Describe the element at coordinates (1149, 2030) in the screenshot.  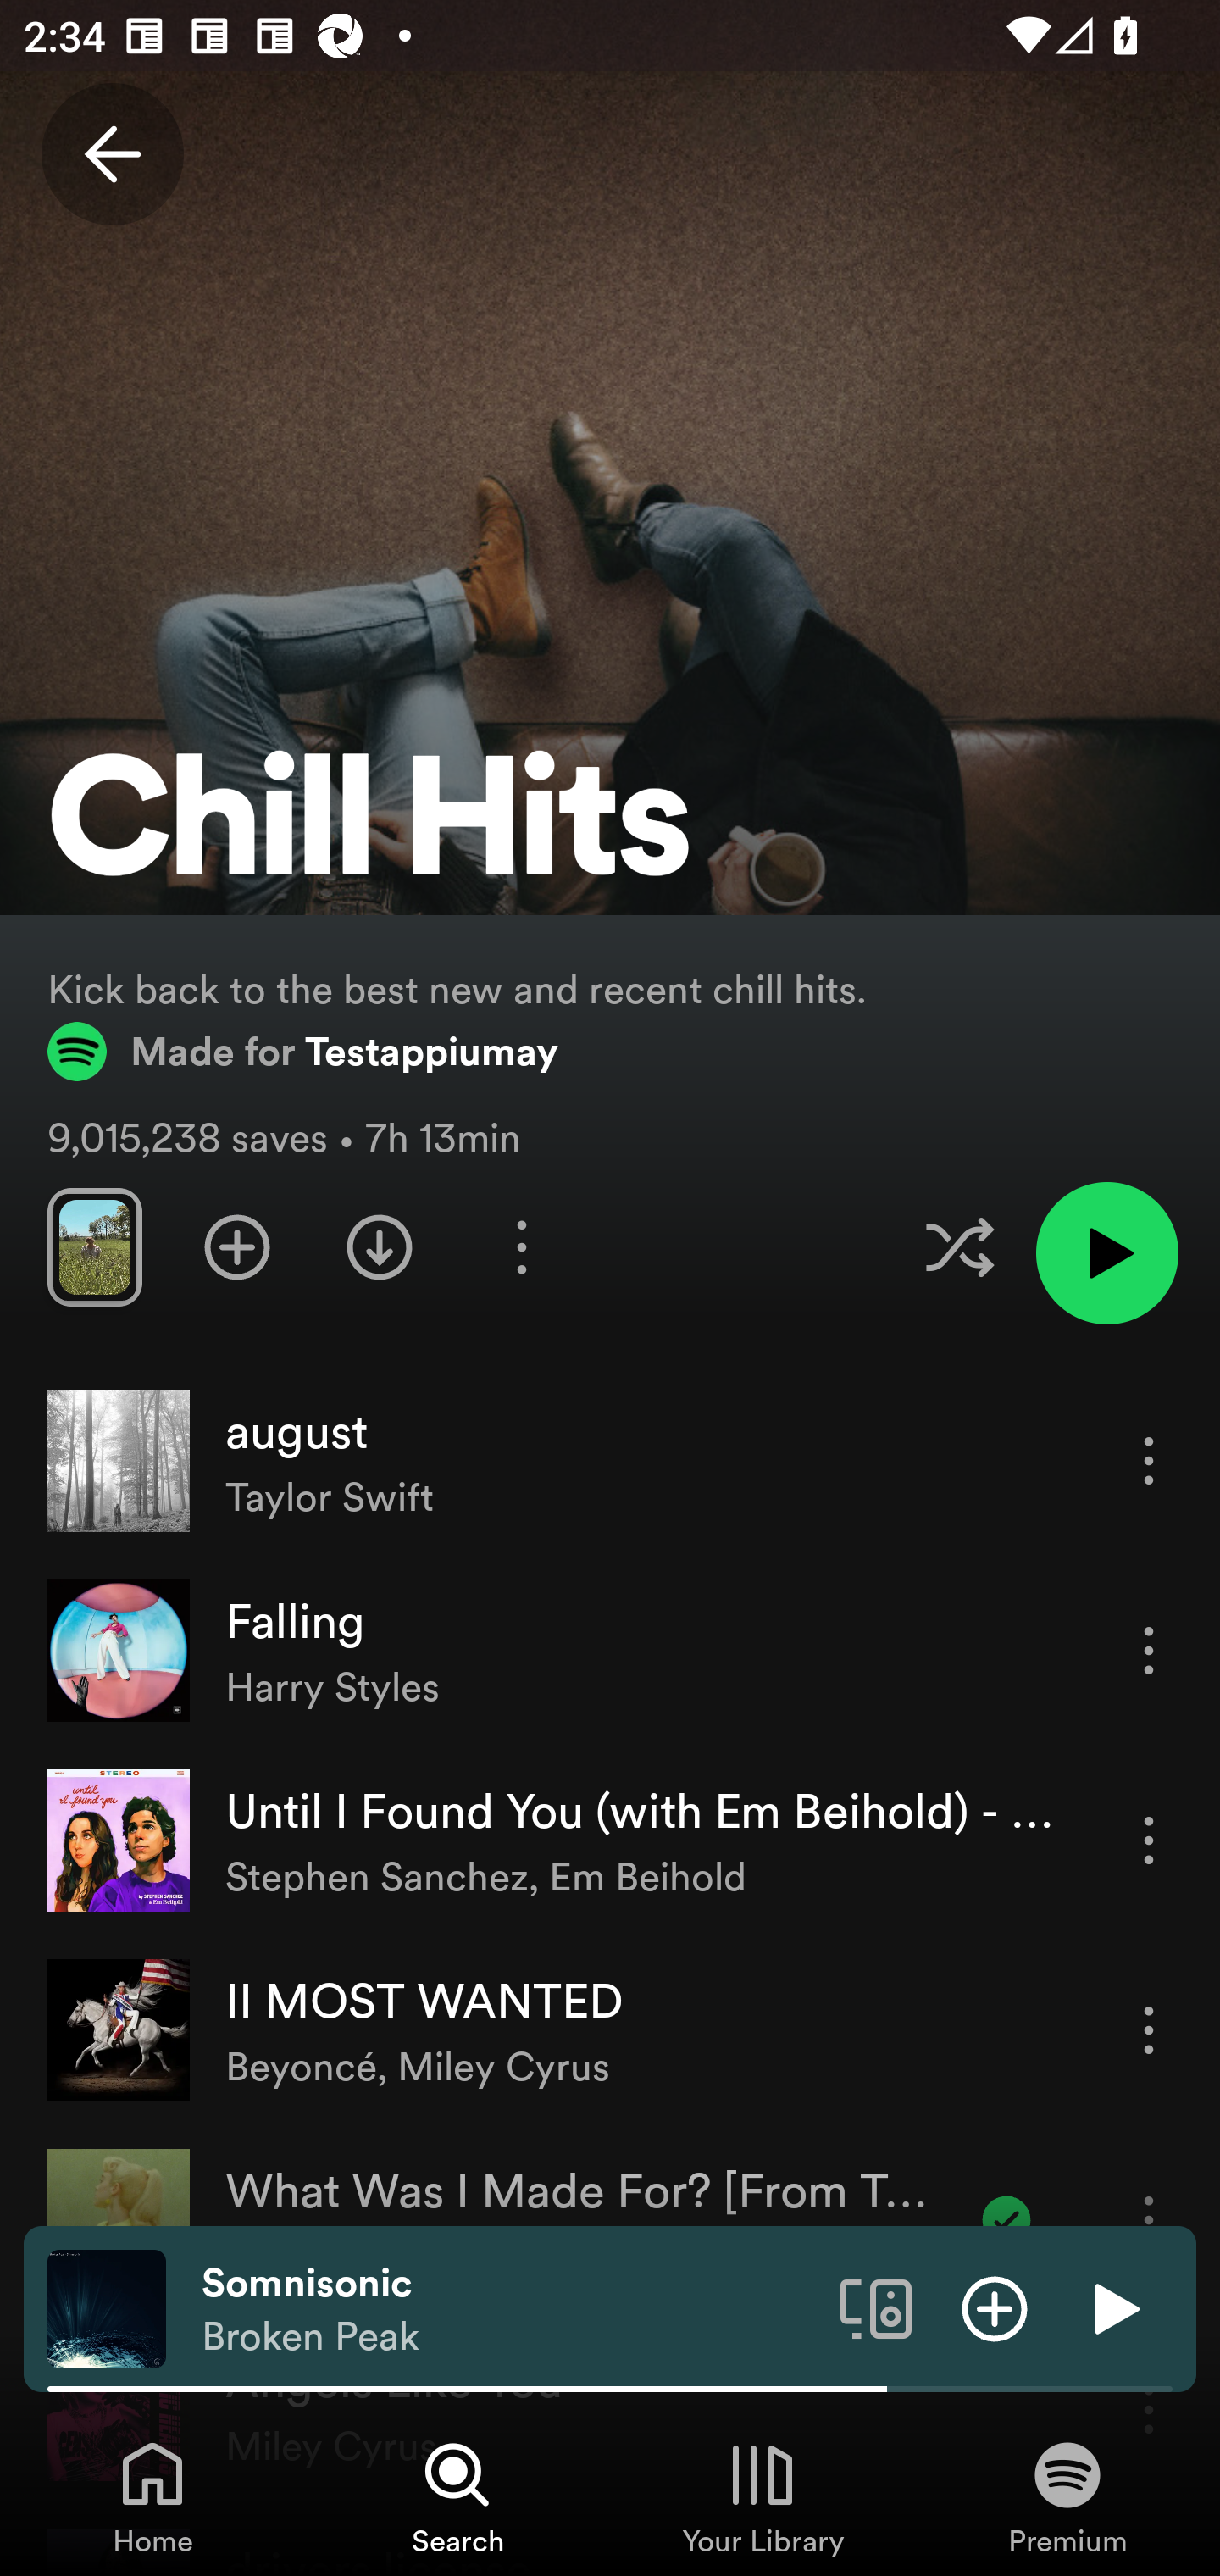
I see `More options for song II MOST WANTED` at that location.